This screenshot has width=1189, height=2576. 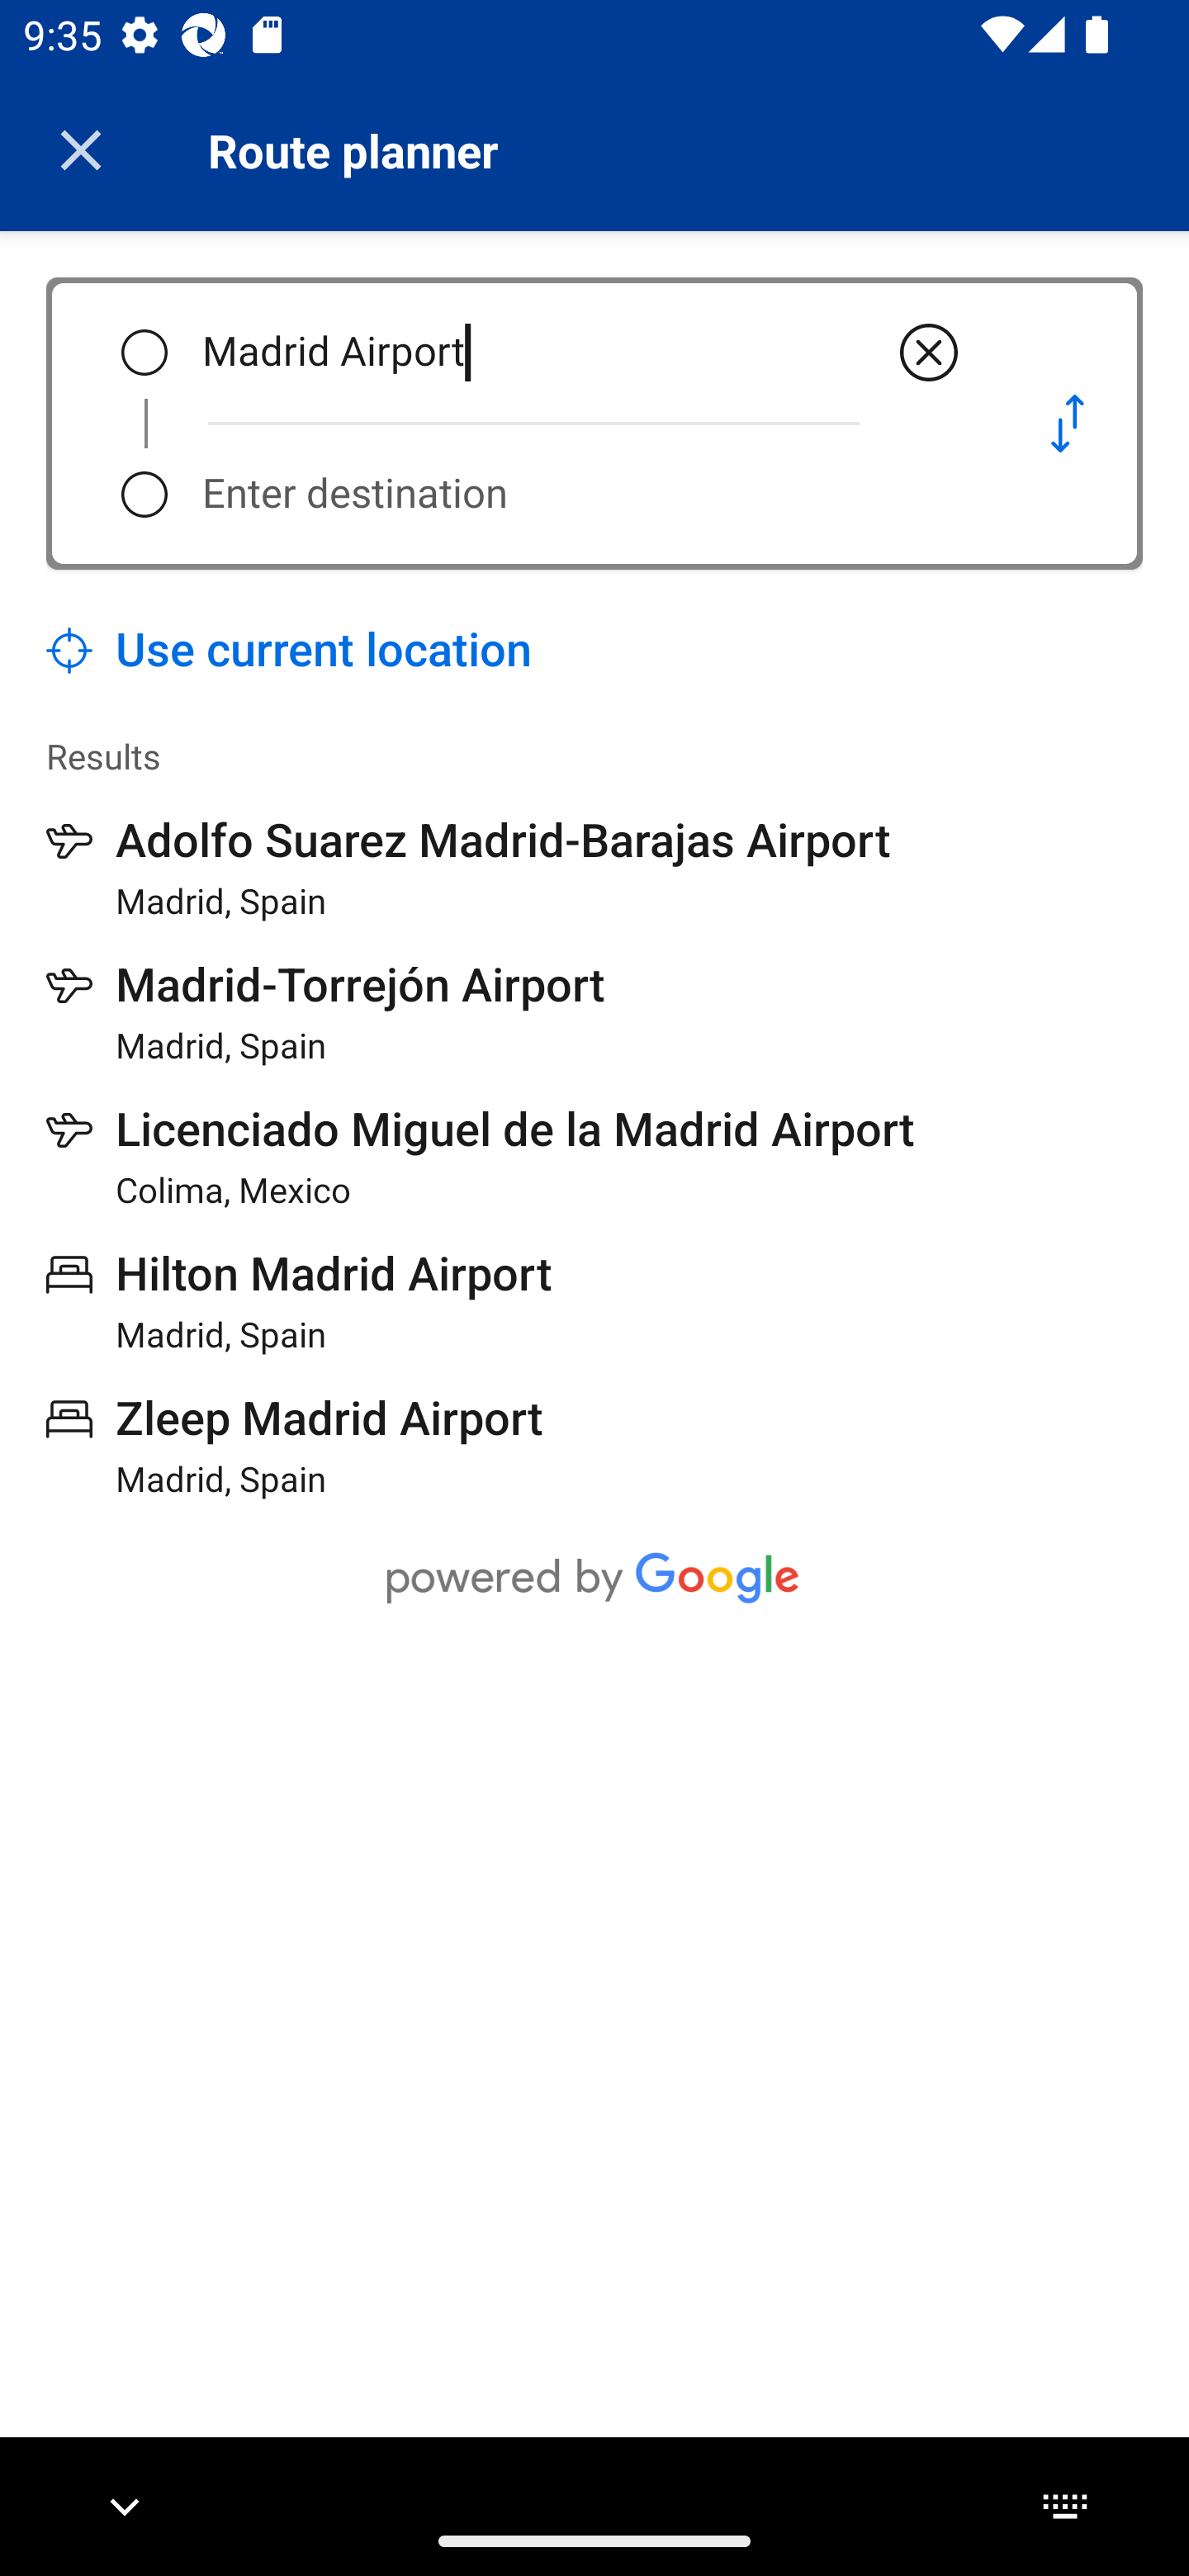 I want to click on Madrid Airport Clear, so click(x=583, y=353).